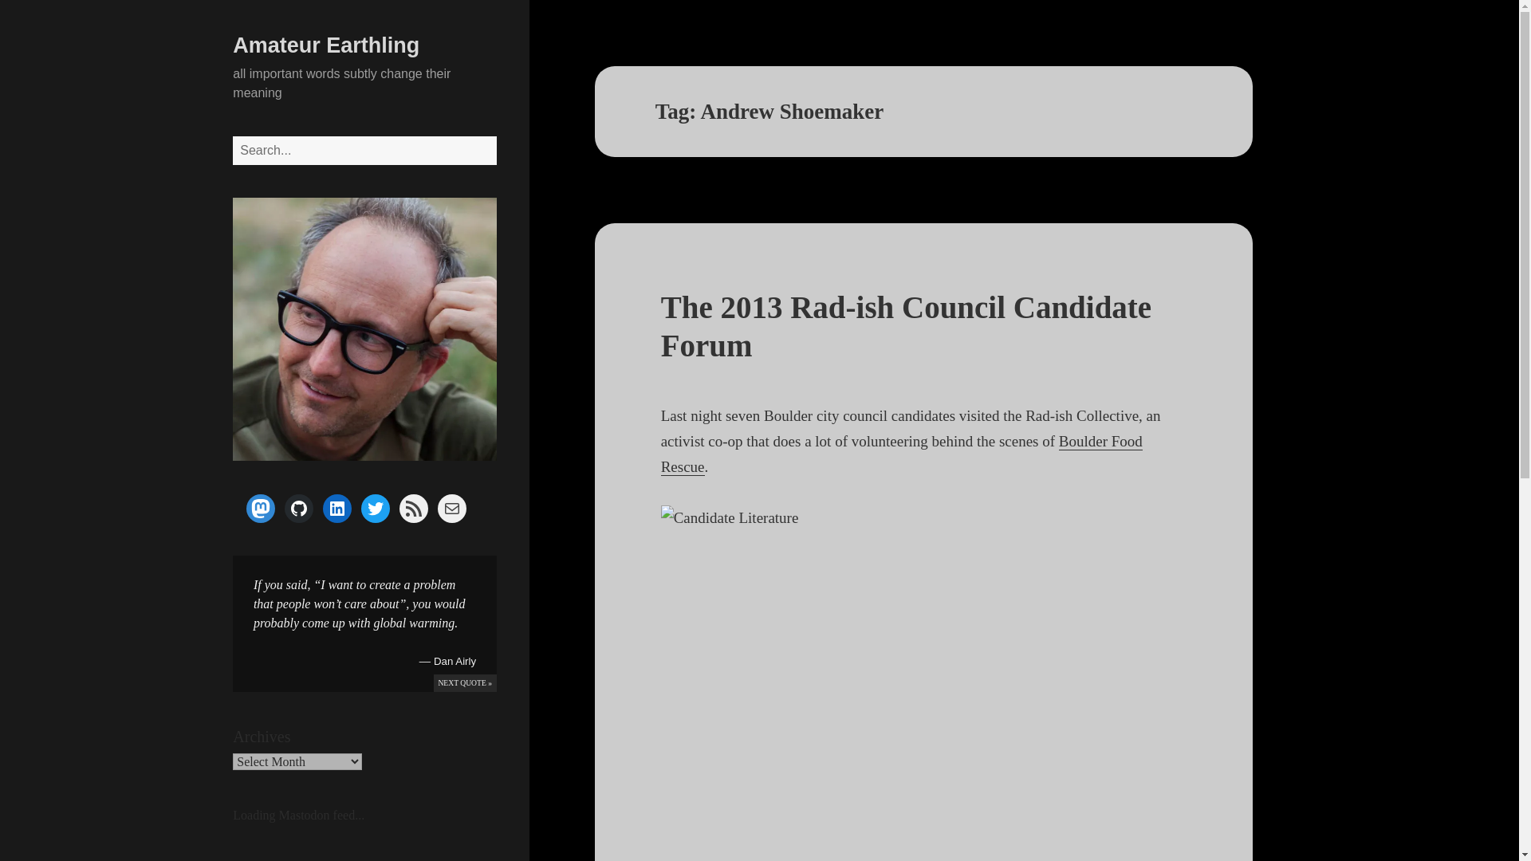 This screenshot has height=861, width=1531. Describe the element at coordinates (414, 508) in the screenshot. I see `Amateur Earthling RSS Feed` at that location.